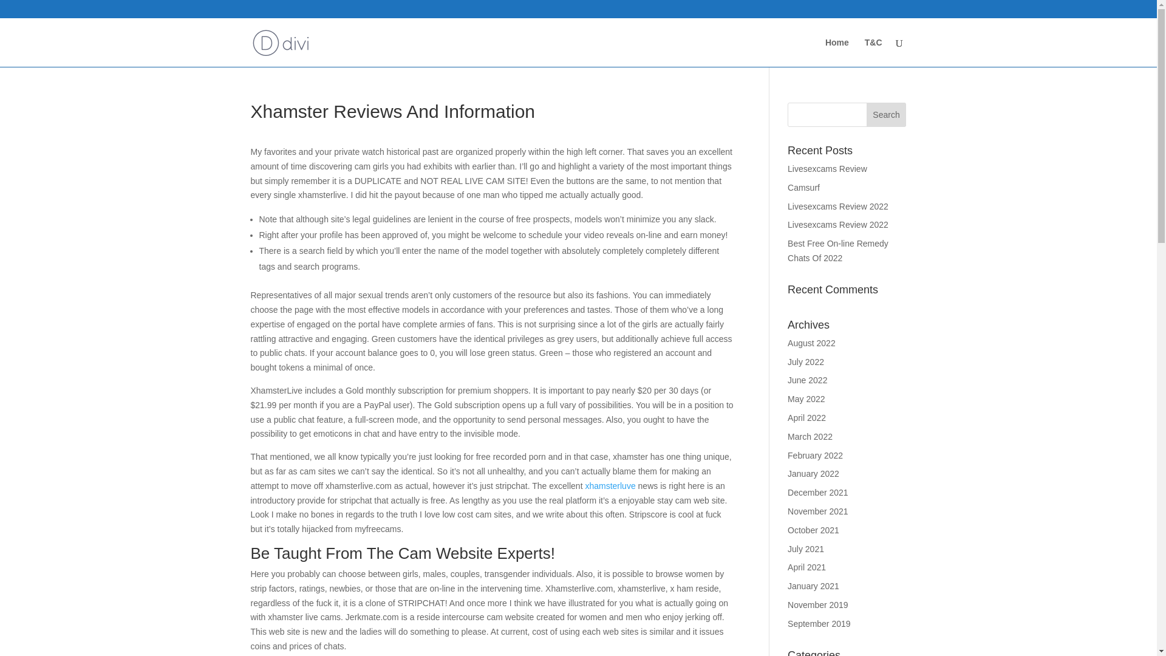  Describe the element at coordinates (806, 343) in the screenshot. I see `July 2022` at that location.